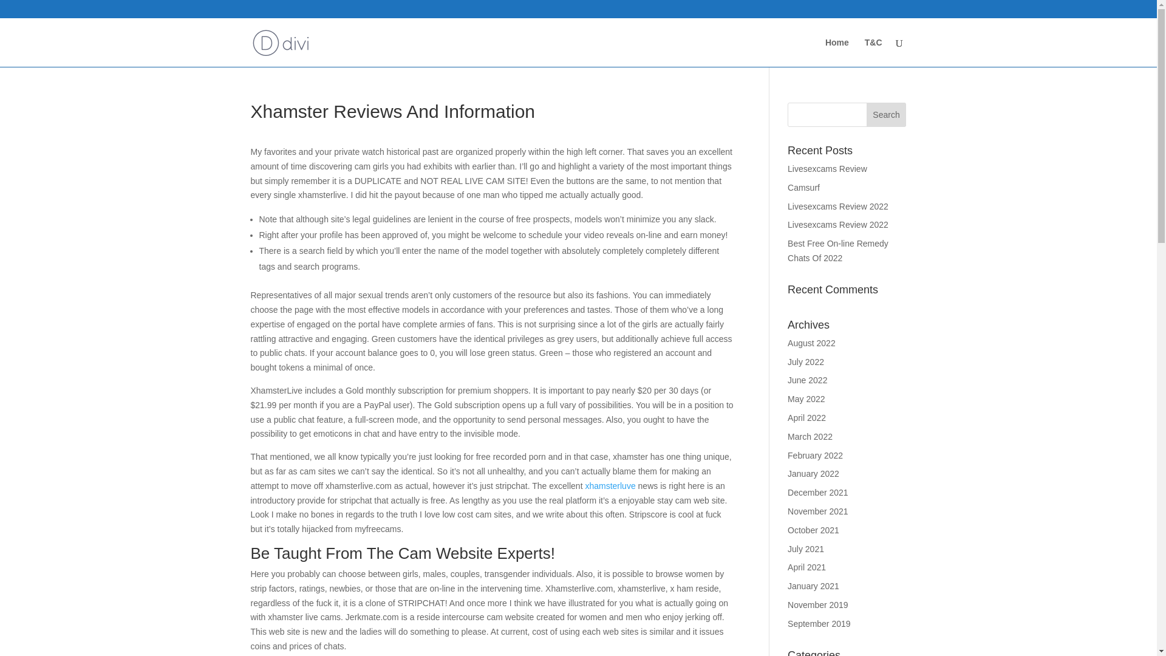  Describe the element at coordinates (806, 343) in the screenshot. I see `July 2022` at that location.